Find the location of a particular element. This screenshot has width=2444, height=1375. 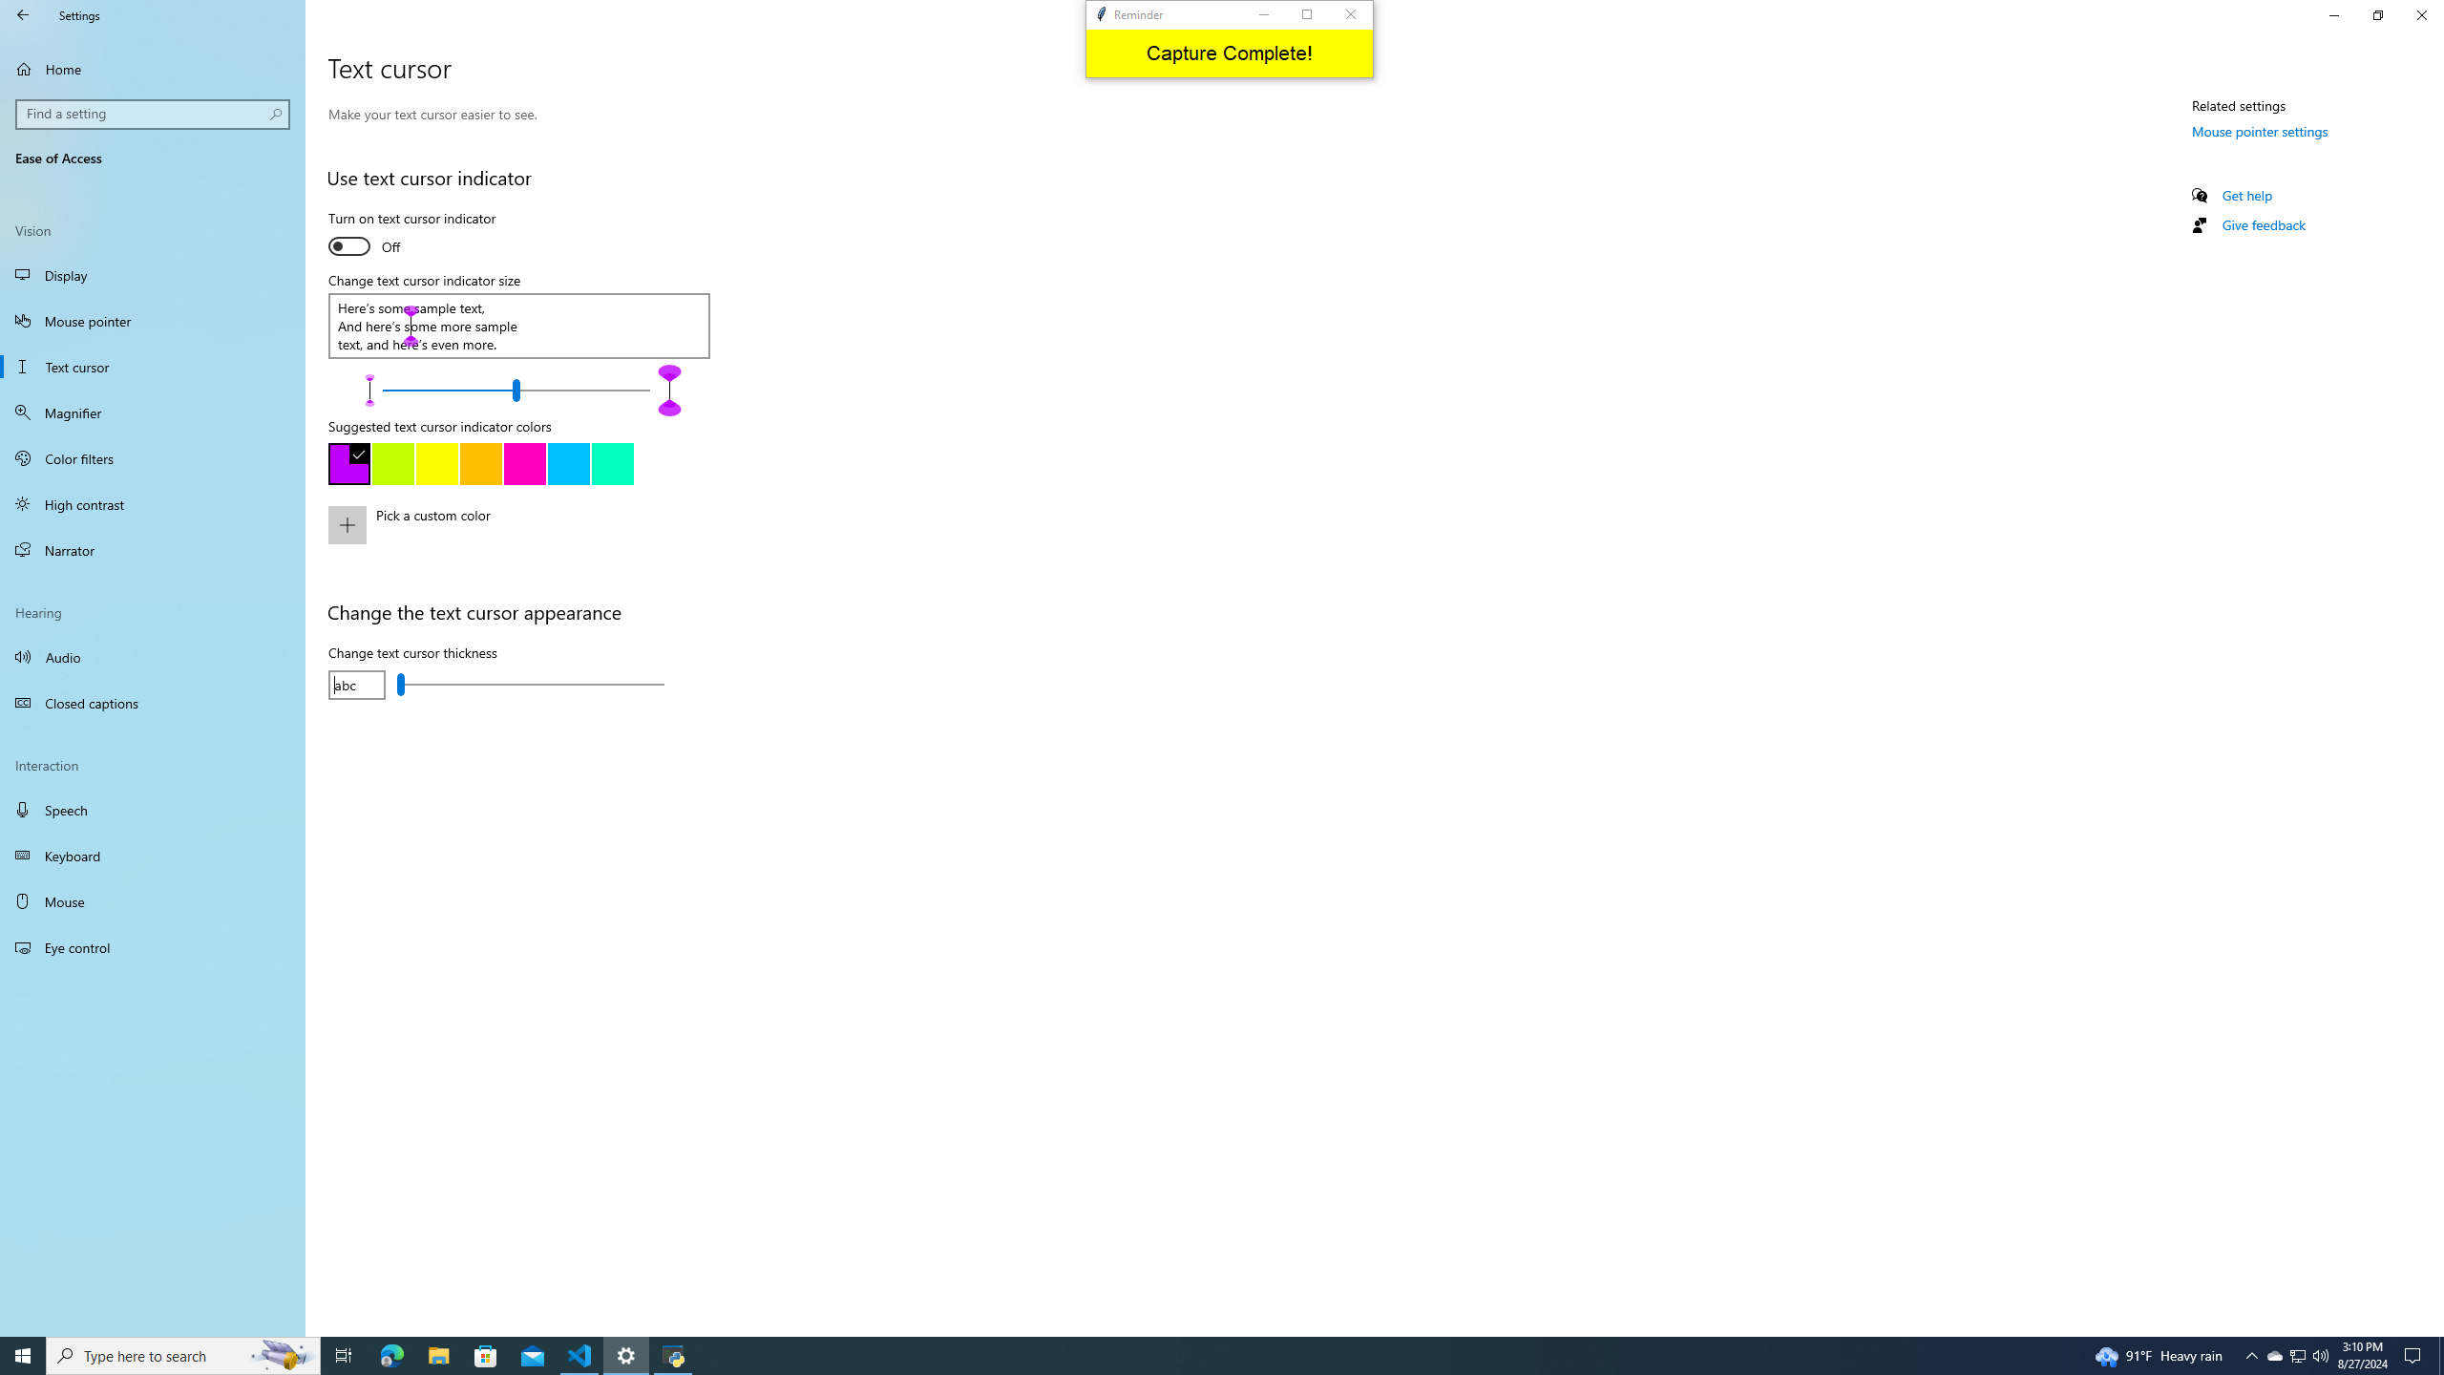

Change text cursor indicator size is located at coordinates (154, 114).